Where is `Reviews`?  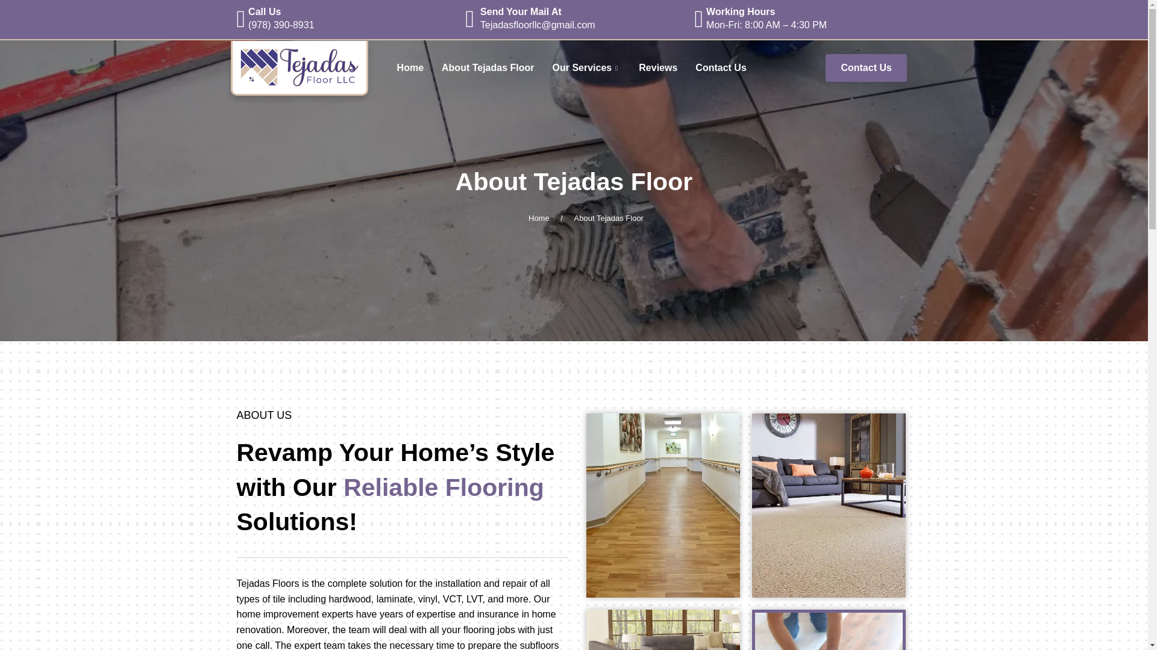 Reviews is located at coordinates (657, 68).